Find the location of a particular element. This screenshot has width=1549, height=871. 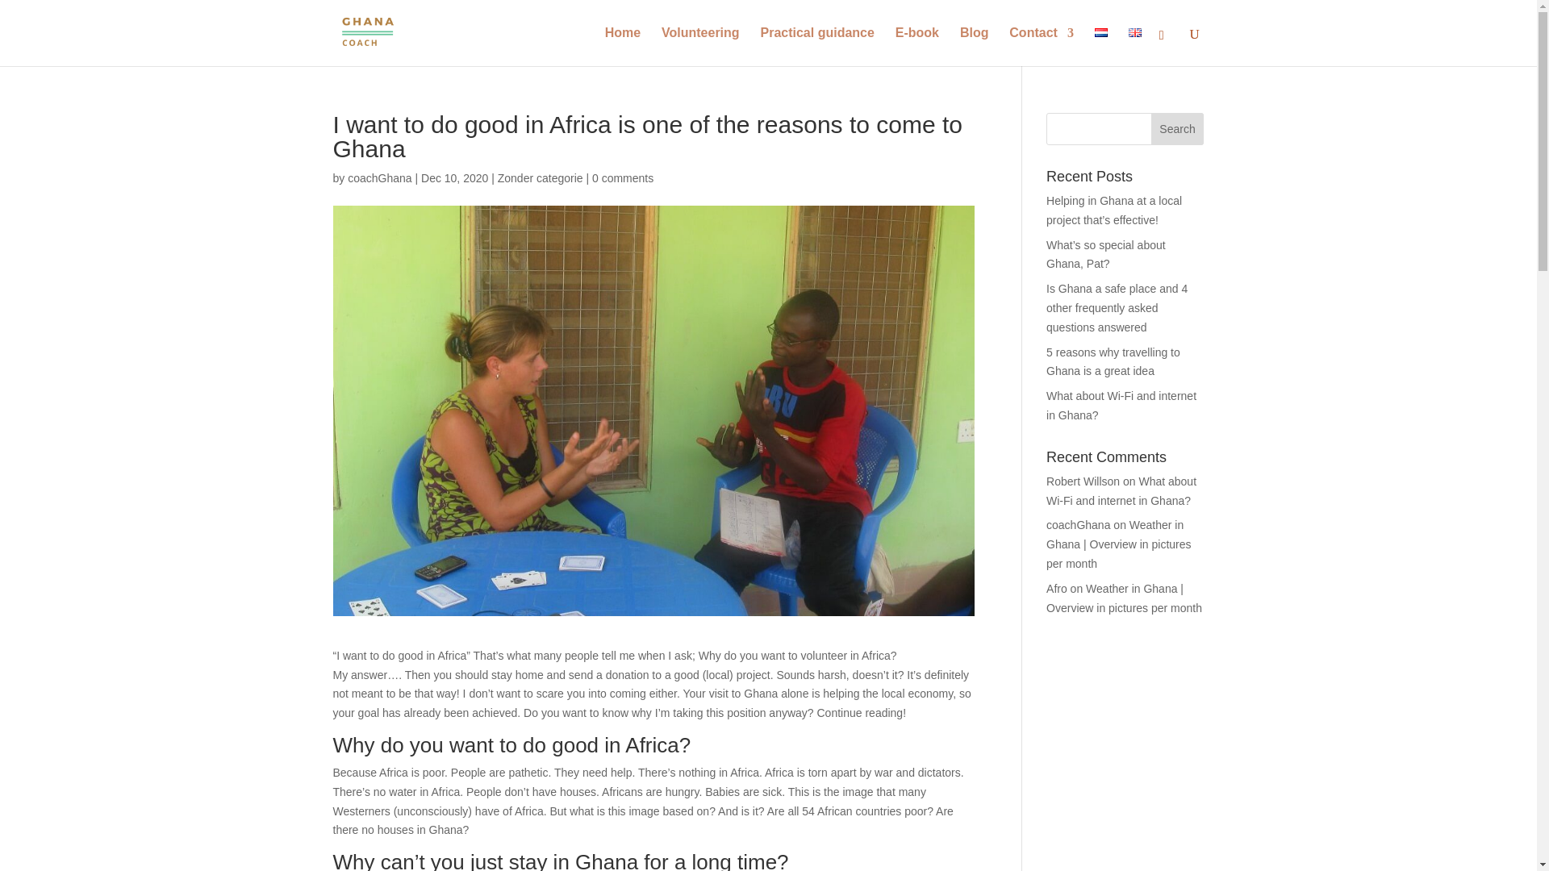

coachGhana is located at coordinates (379, 177).